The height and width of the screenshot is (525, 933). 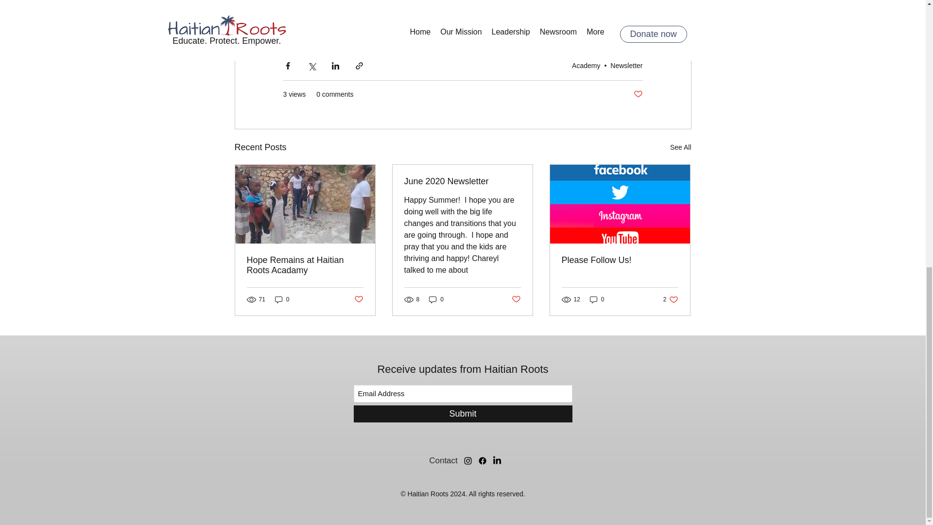 What do you see at coordinates (597, 299) in the screenshot?
I see `0` at bounding box center [597, 299].